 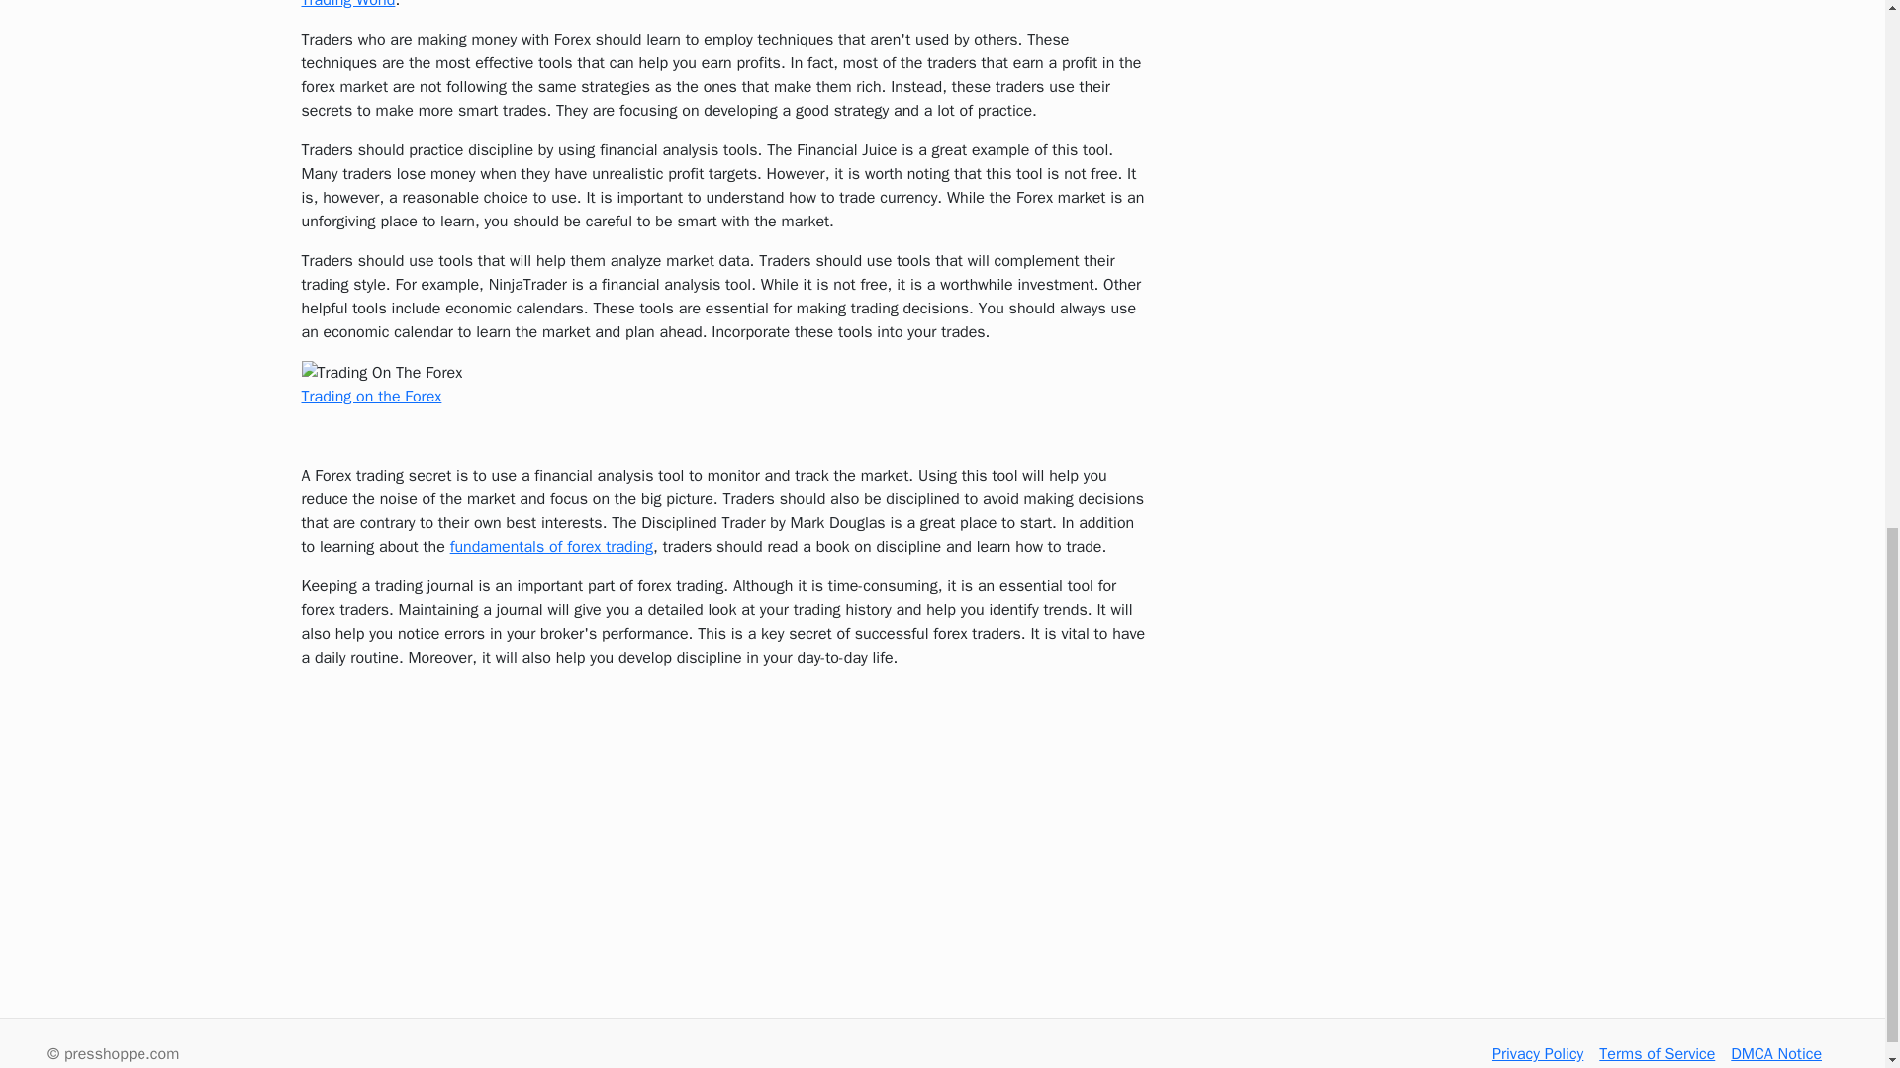 I want to click on Forex Trading World, so click(x=680, y=4).